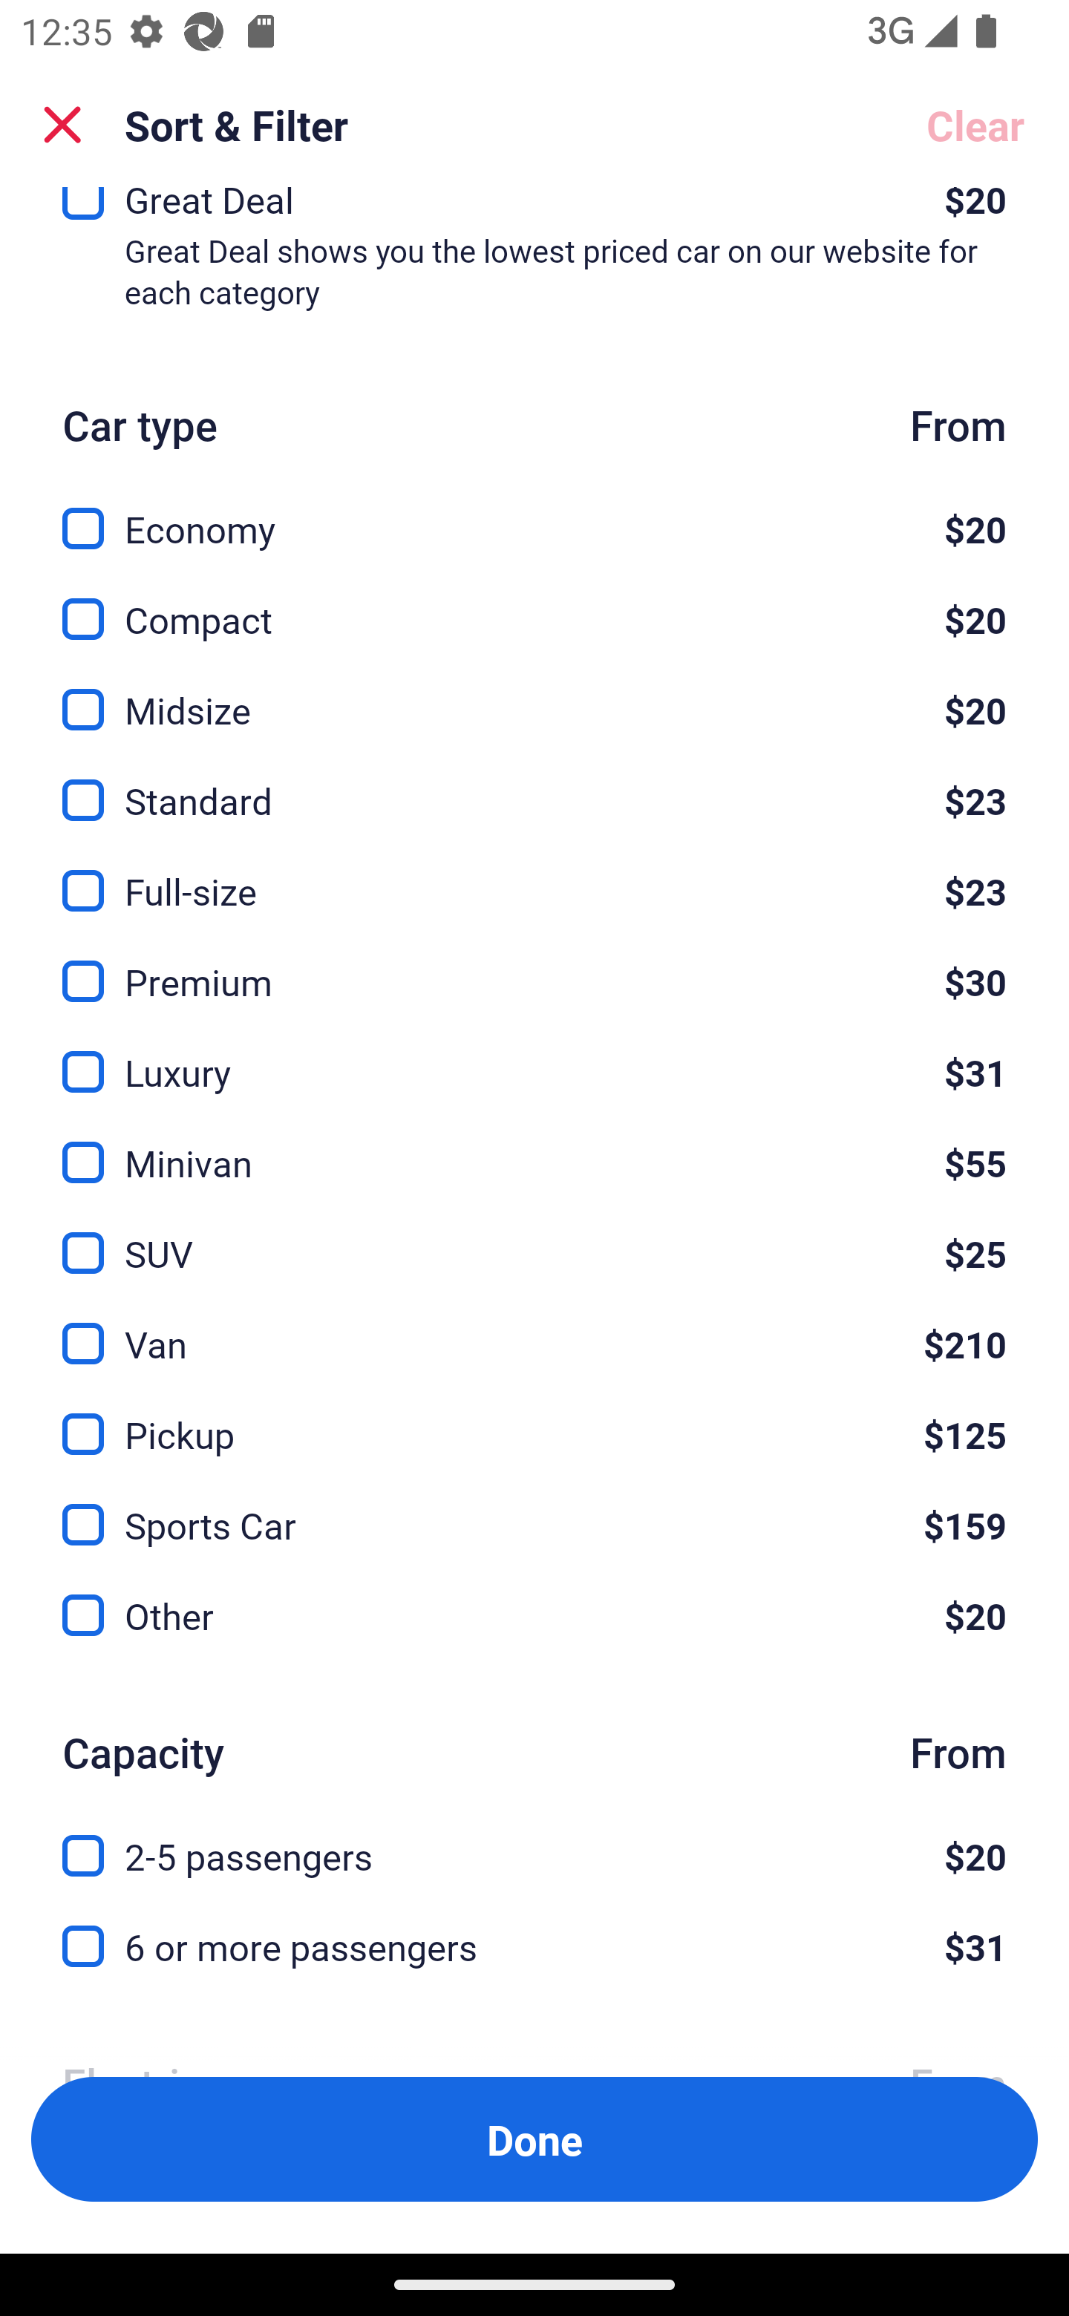  Describe the element at coordinates (534, 1055) in the screenshot. I see `Luxury, $31 Luxury $31` at that location.